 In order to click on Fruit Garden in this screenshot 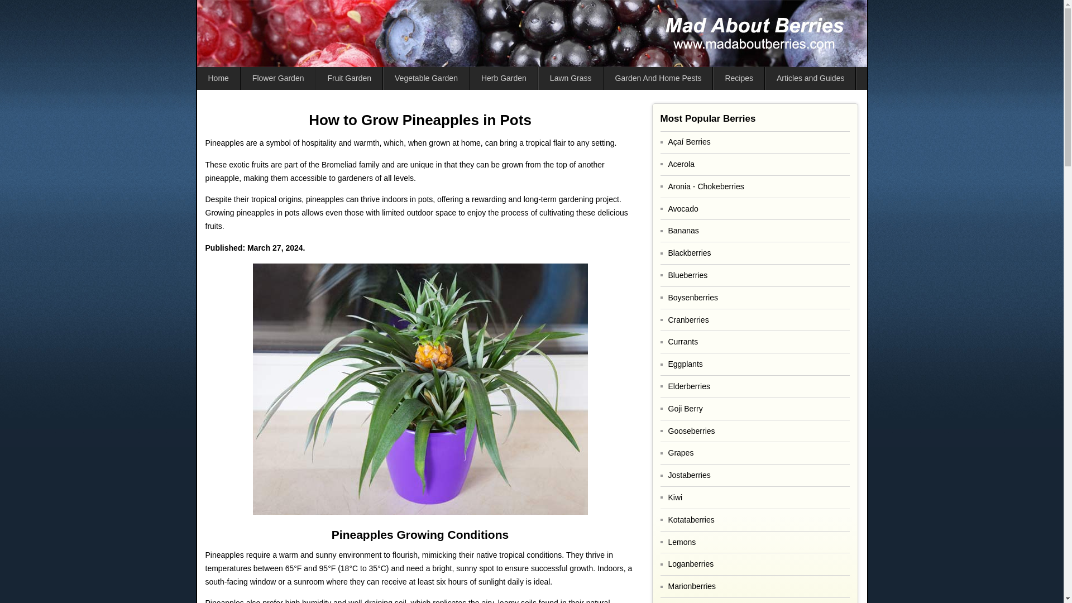, I will do `click(350, 78)`.